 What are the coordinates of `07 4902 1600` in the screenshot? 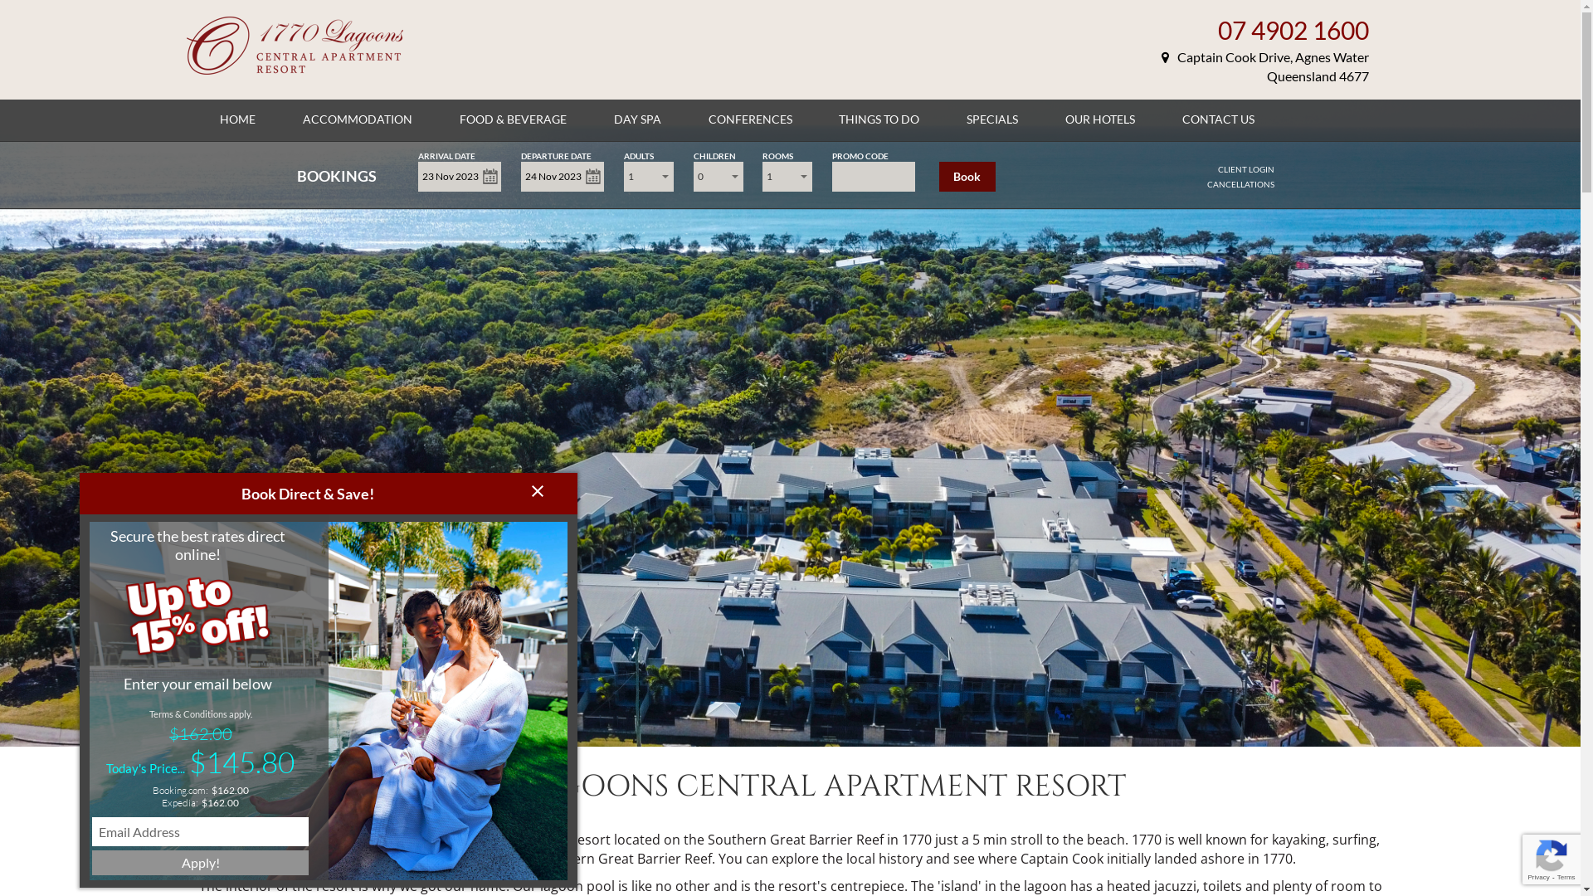 It's located at (1293, 30).